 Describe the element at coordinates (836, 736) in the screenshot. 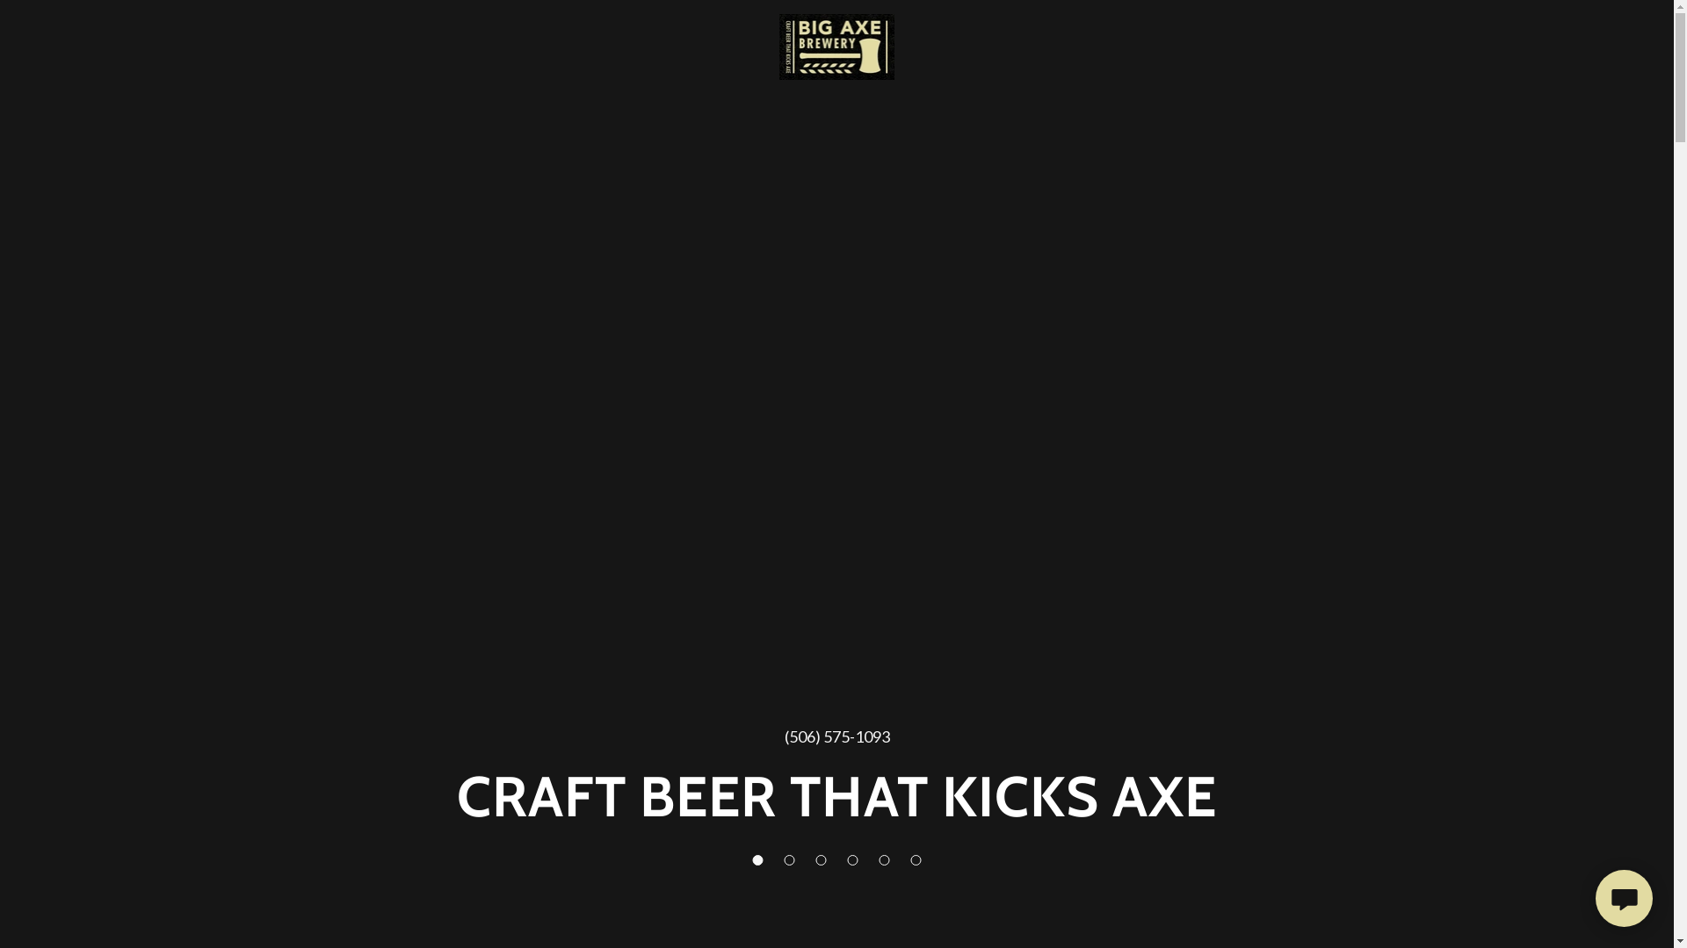

I see `(506) 575-1093` at that location.